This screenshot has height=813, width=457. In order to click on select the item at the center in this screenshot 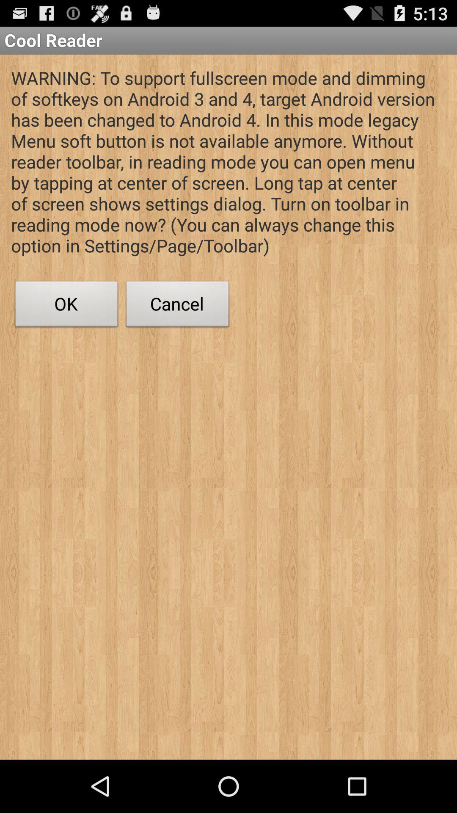, I will do `click(178, 306)`.